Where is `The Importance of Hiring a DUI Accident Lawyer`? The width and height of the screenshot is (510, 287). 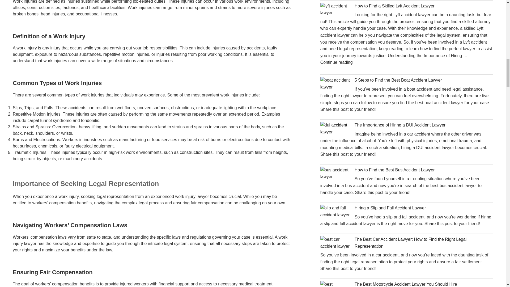 The Importance of Hiring a DUI Accident Lawyer is located at coordinates (400, 125).